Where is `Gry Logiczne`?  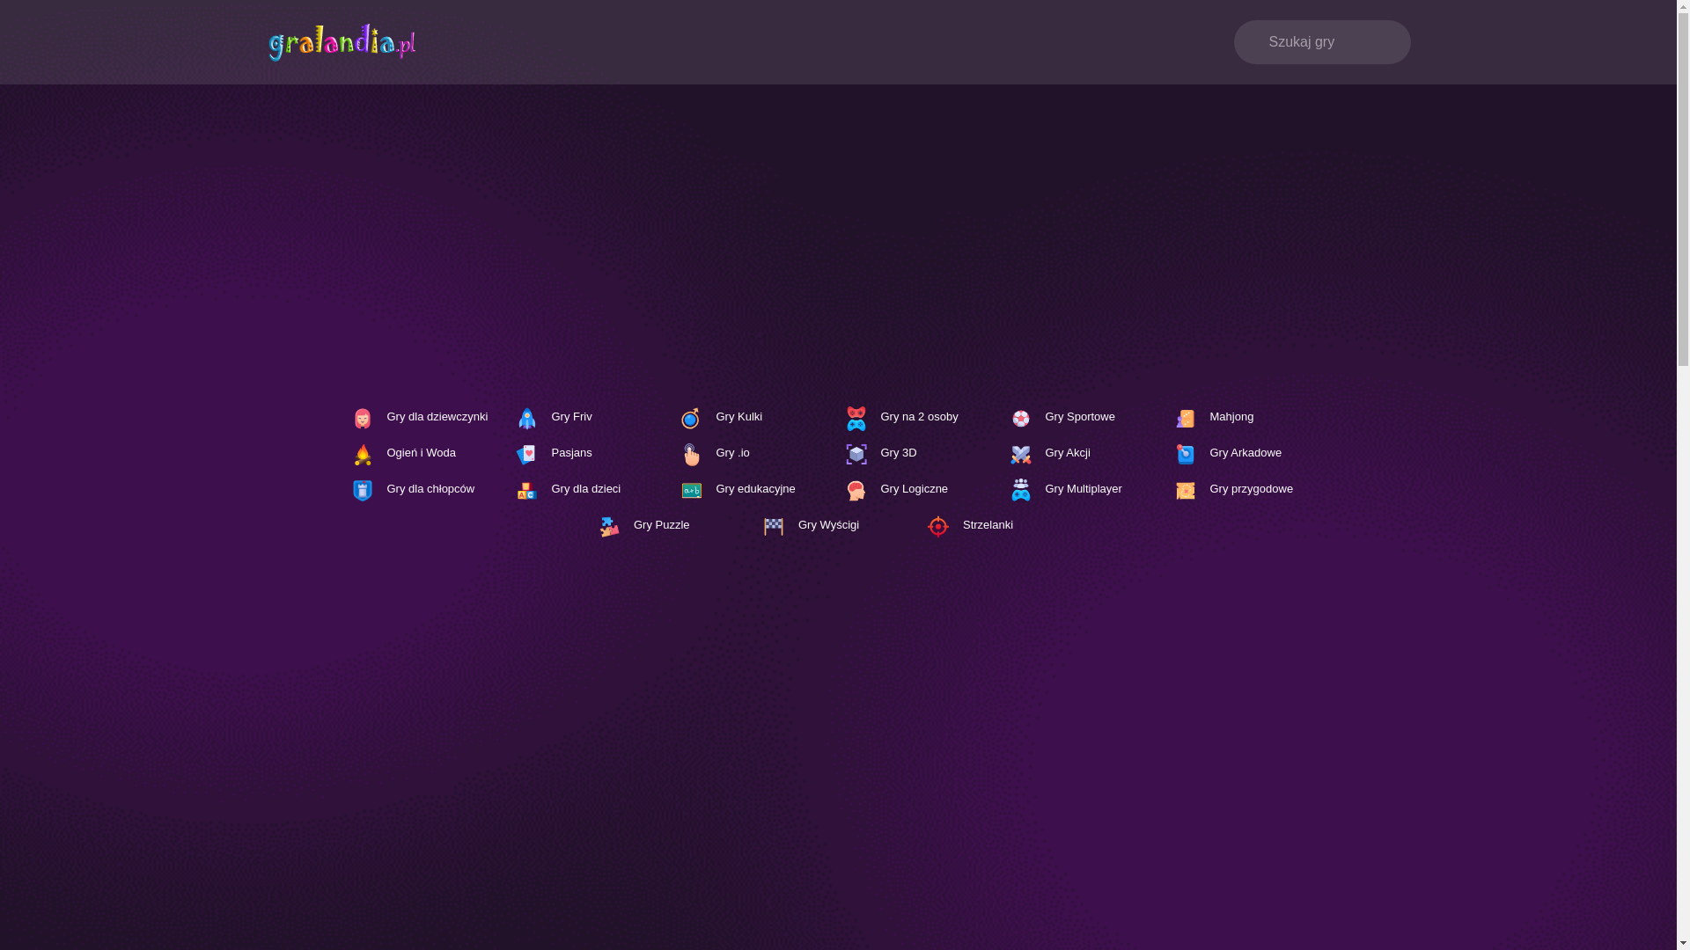
Gry Logiczne is located at coordinates (920, 491).